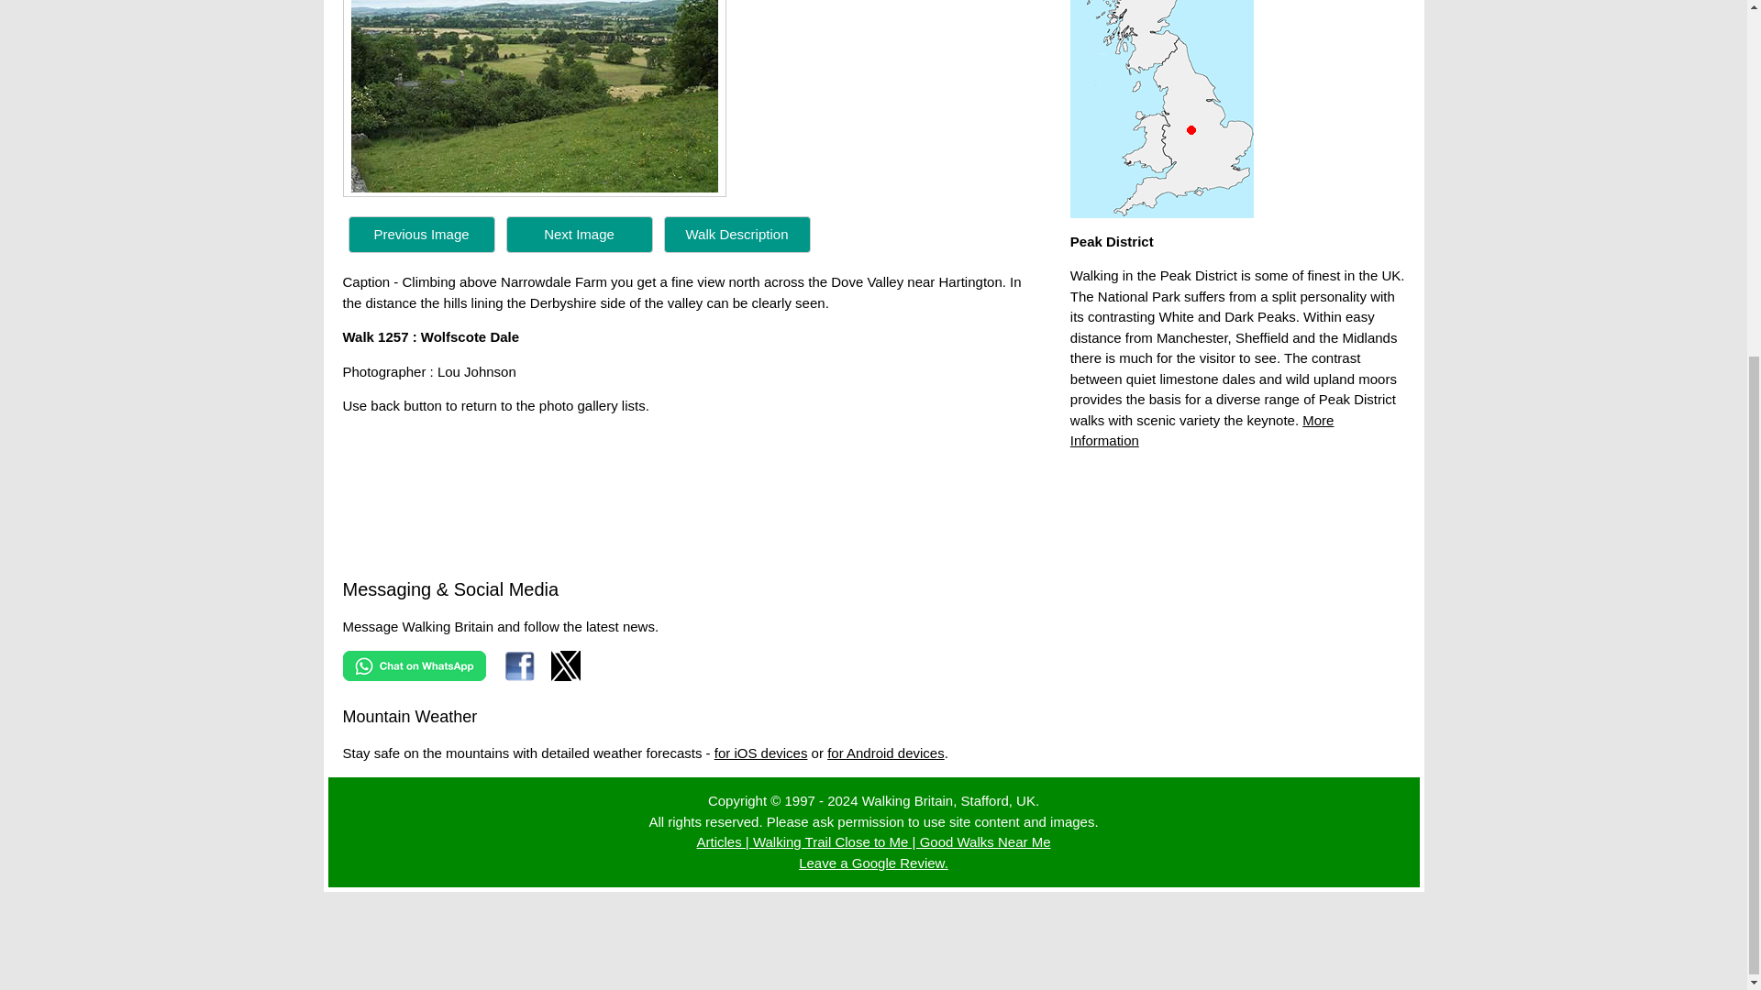  Describe the element at coordinates (422, 235) in the screenshot. I see `Previous Image` at that location.